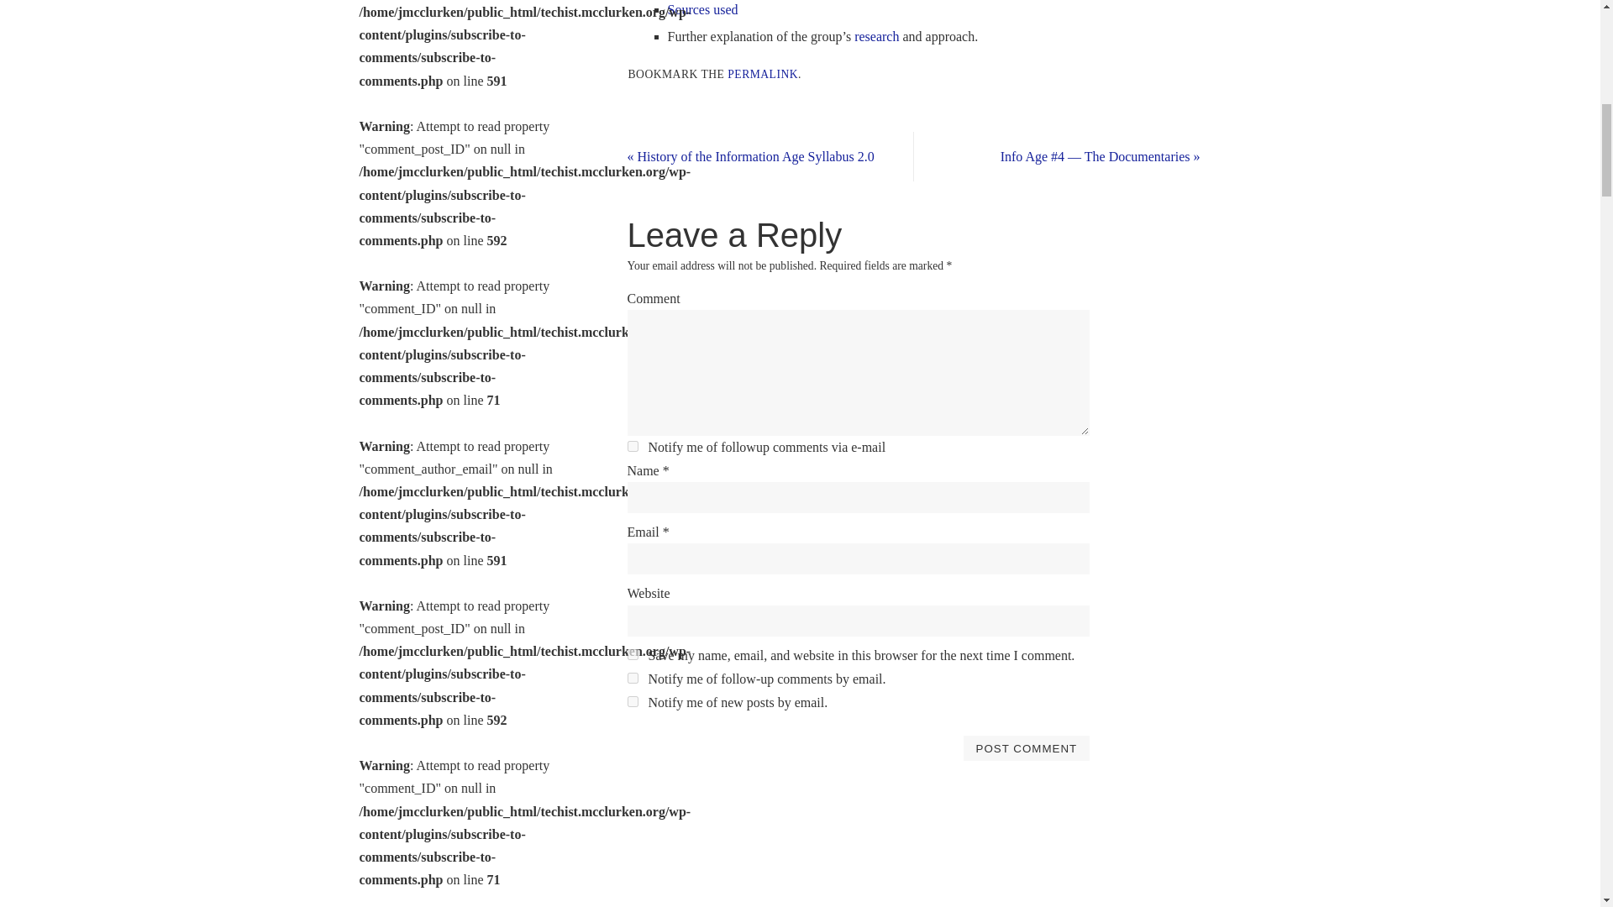  I want to click on Post Comment, so click(1026, 747).